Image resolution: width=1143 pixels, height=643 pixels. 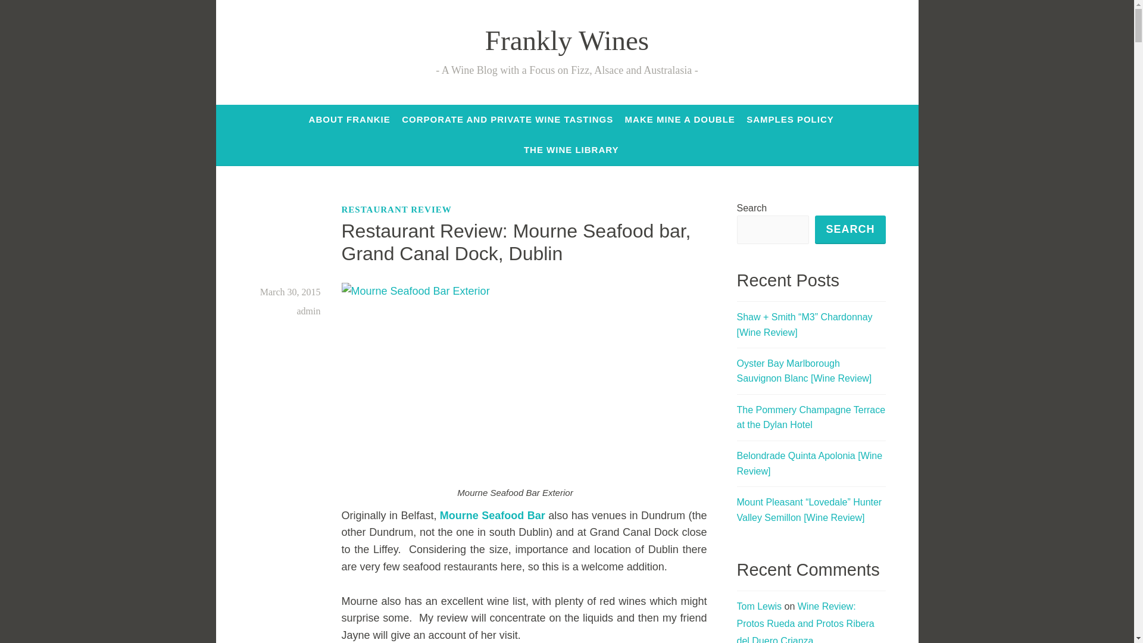 I want to click on THE WINE LIBRARY, so click(x=571, y=150).